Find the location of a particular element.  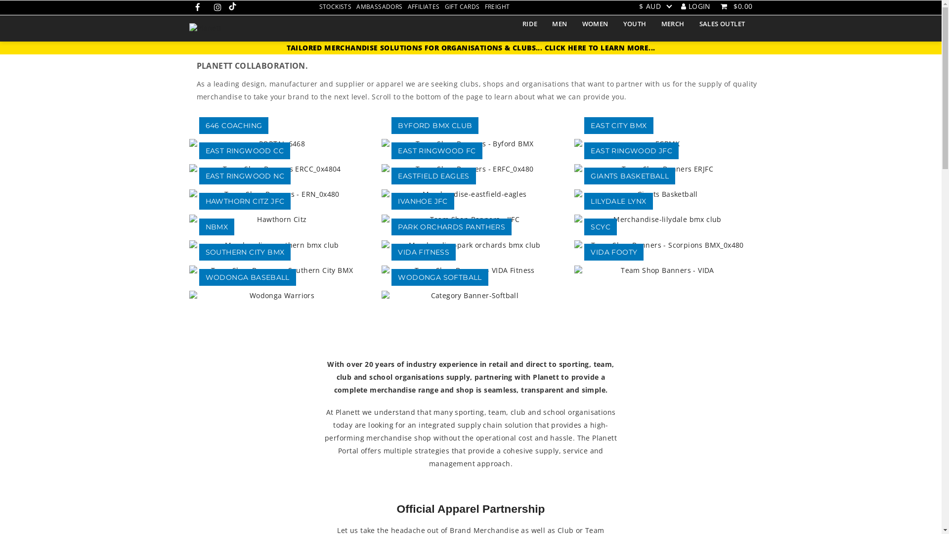

IVANHOE JFC is located at coordinates (423, 201).